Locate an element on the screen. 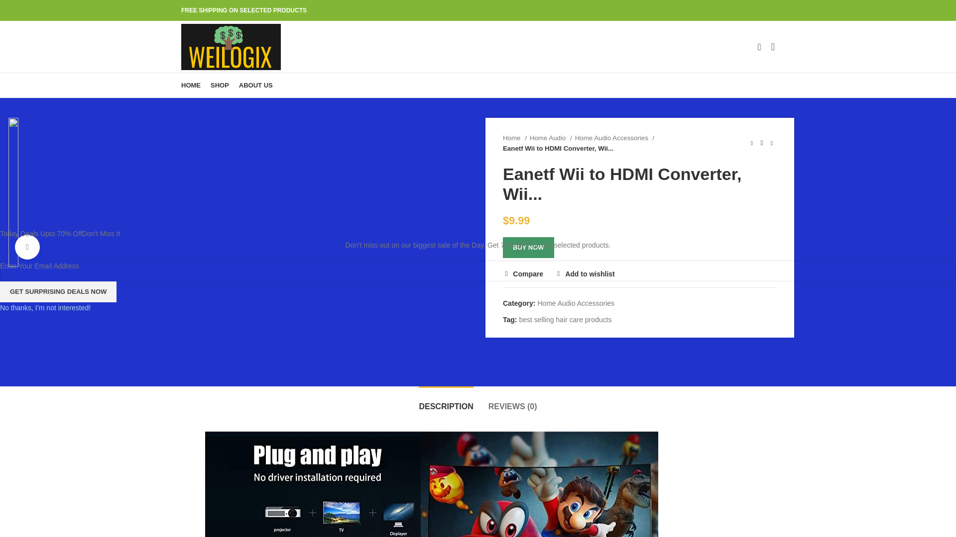  ABOUT US is located at coordinates (256, 86).